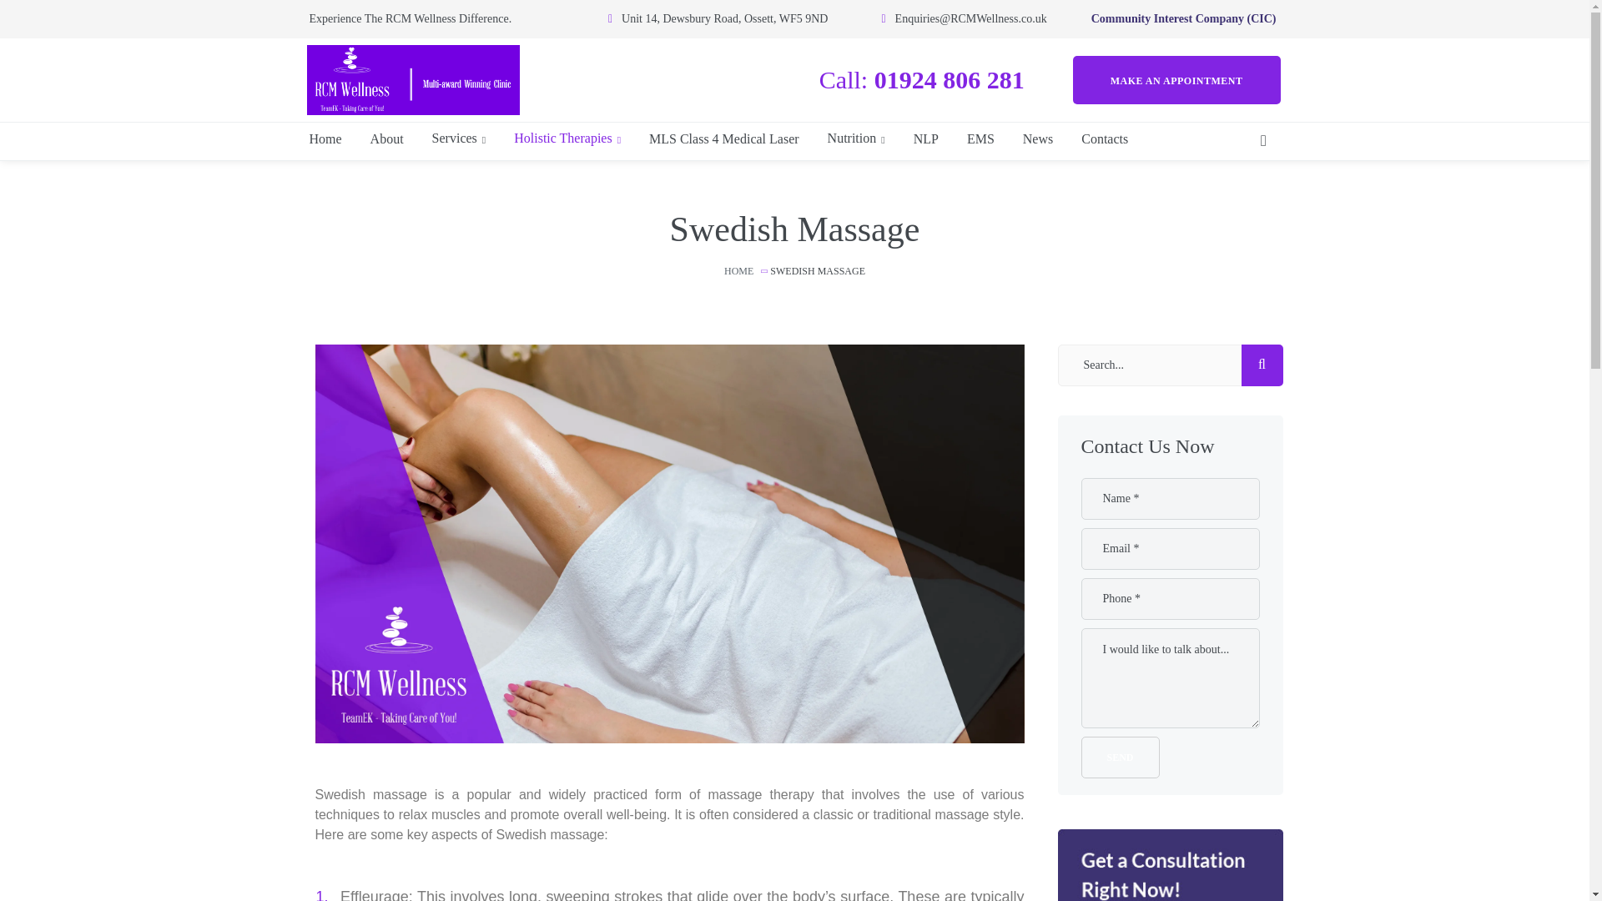 This screenshot has height=901, width=1602. I want to click on Services, so click(459, 138).